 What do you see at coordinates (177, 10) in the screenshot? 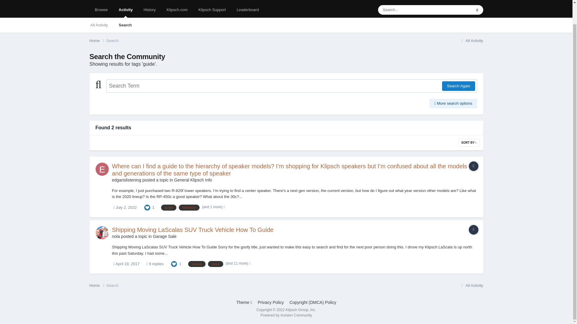
I see `Klipsch.com` at bounding box center [177, 10].